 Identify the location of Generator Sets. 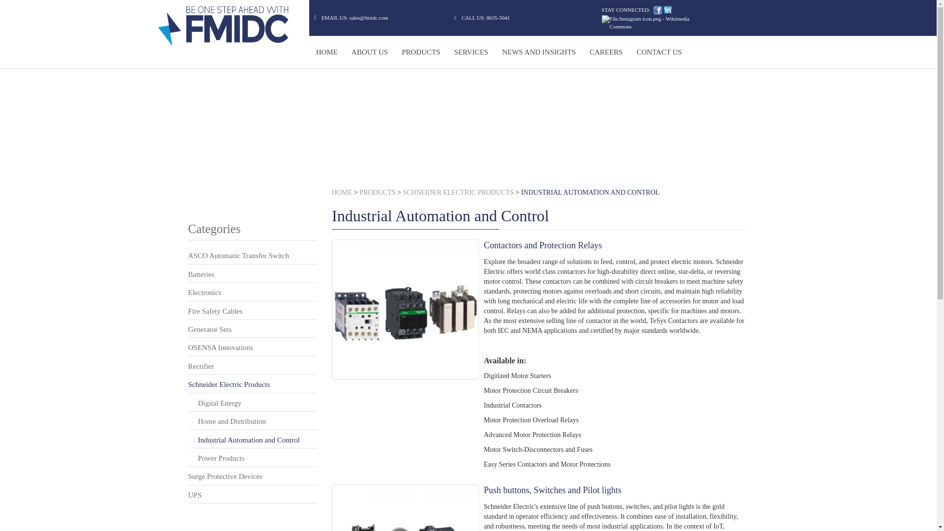
(209, 329).